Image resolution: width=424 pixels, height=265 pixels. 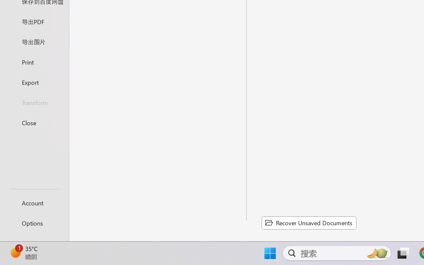 What do you see at coordinates (34, 223) in the screenshot?
I see `Options` at bounding box center [34, 223].